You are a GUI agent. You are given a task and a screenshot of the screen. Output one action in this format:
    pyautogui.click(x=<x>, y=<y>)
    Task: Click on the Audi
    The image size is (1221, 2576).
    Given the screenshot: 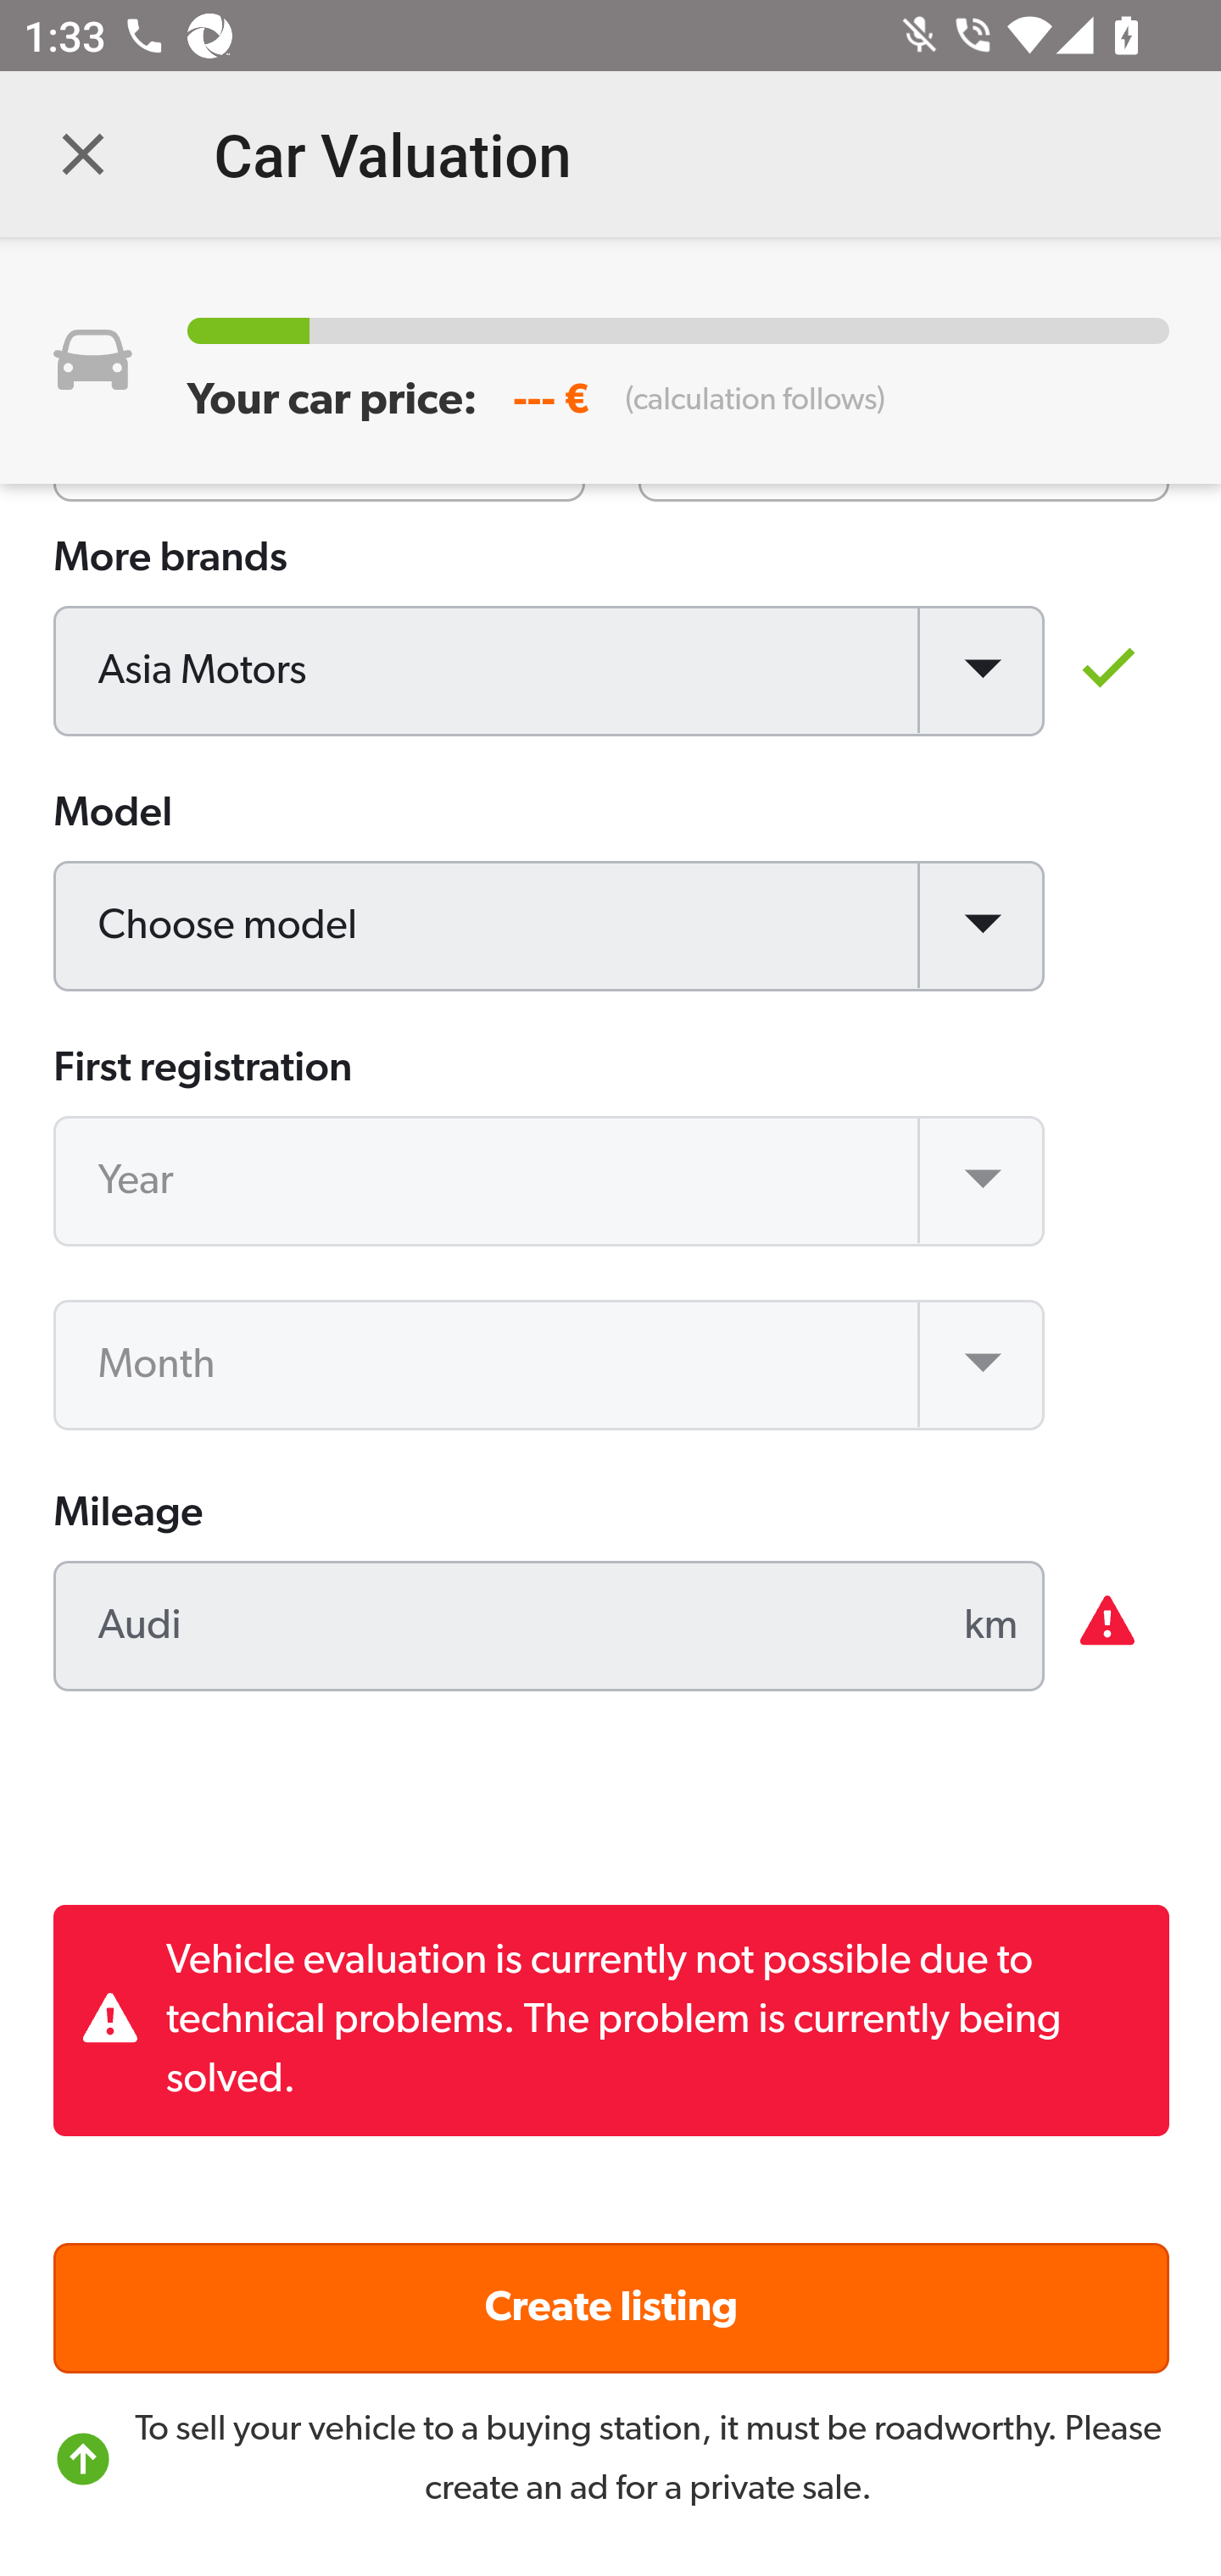 What is the action you would take?
    pyautogui.click(x=550, y=1629)
    